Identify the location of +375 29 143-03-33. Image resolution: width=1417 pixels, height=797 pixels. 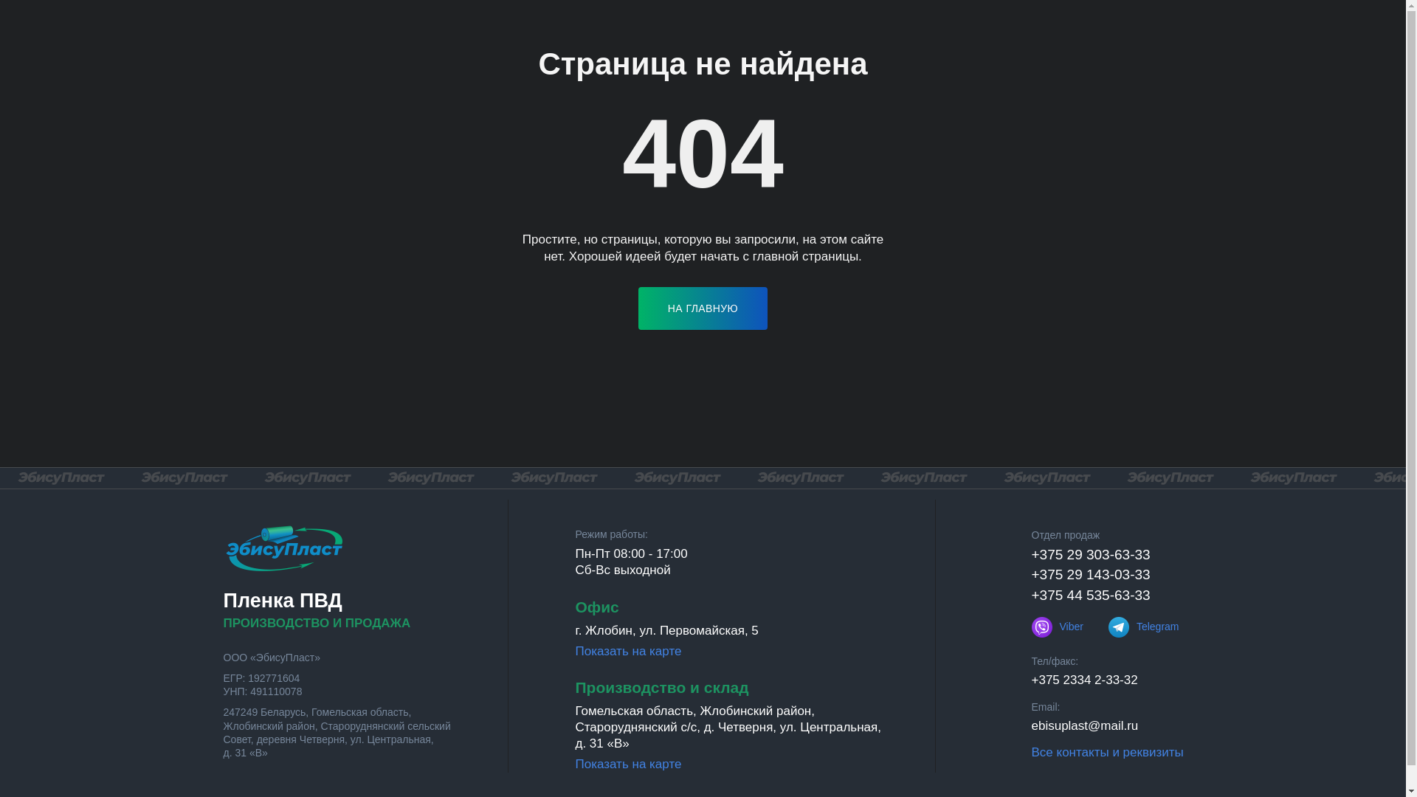
(1091, 574).